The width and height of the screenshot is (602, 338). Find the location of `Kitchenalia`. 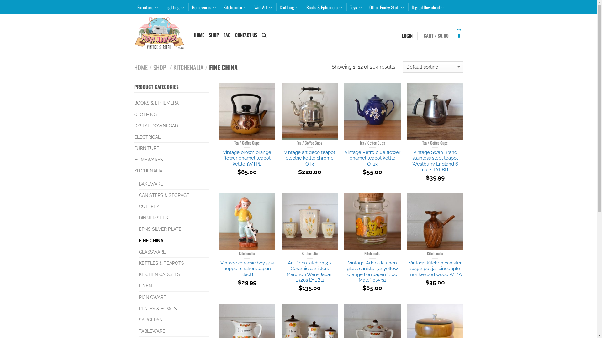

Kitchenalia is located at coordinates (247, 253).